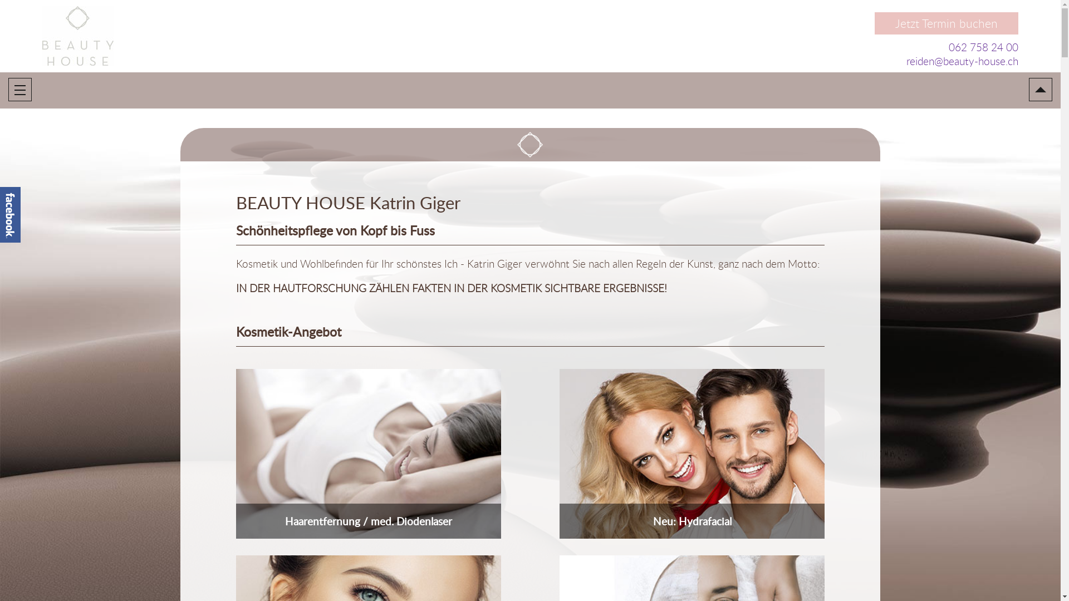 The width and height of the screenshot is (1069, 601). What do you see at coordinates (1041, 90) in the screenshot?
I see `Nach oben` at bounding box center [1041, 90].